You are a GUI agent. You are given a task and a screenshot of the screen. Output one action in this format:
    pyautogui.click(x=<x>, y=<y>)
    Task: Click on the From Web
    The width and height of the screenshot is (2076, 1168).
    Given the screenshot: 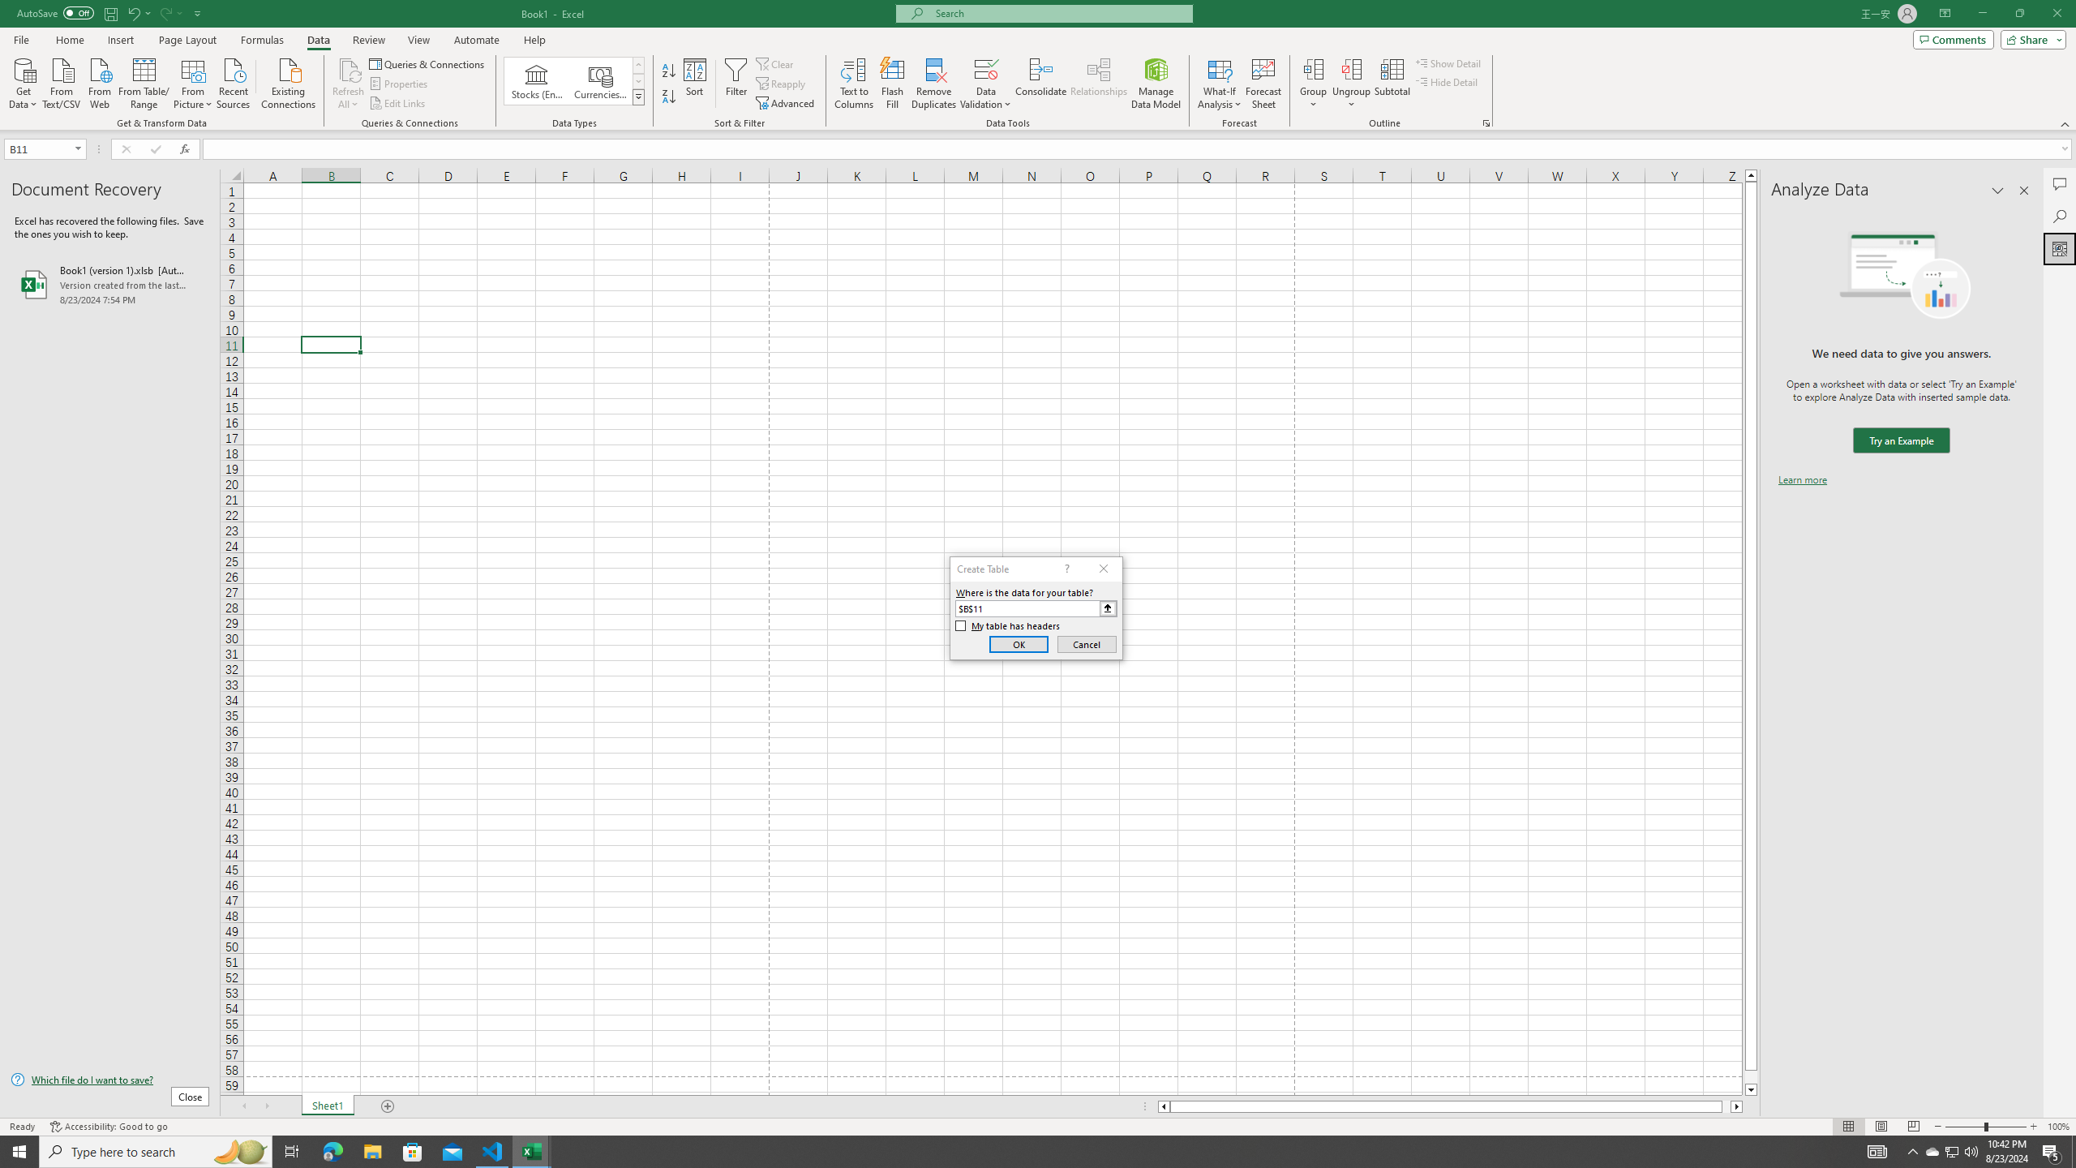 What is the action you would take?
    pyautogui.click(x=99, y=82)
    